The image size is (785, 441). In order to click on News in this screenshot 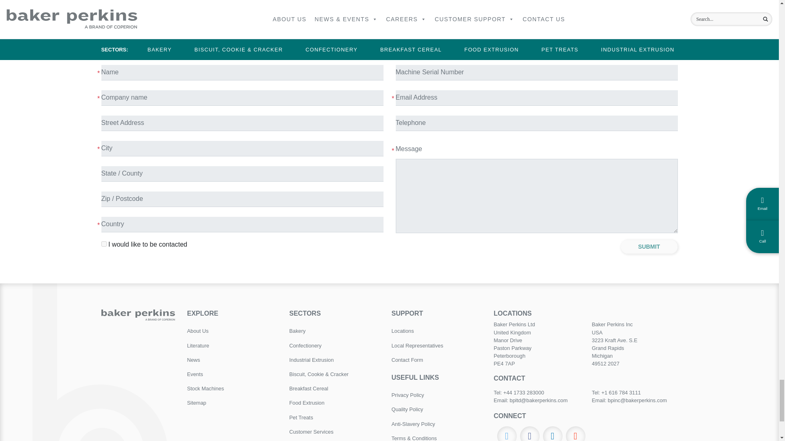, I will do `click(232, 360)`.